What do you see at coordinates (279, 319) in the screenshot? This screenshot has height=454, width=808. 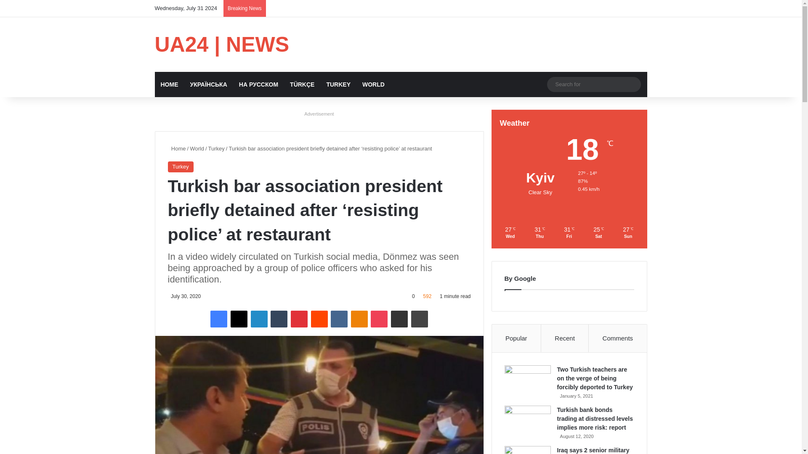 I see `Tumblr` at bounding box center [279, 319].